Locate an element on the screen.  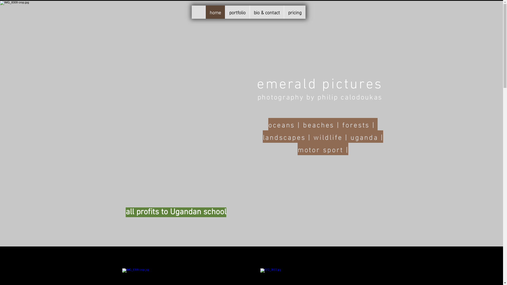
bio & contact is located at coordinates (266, 12).